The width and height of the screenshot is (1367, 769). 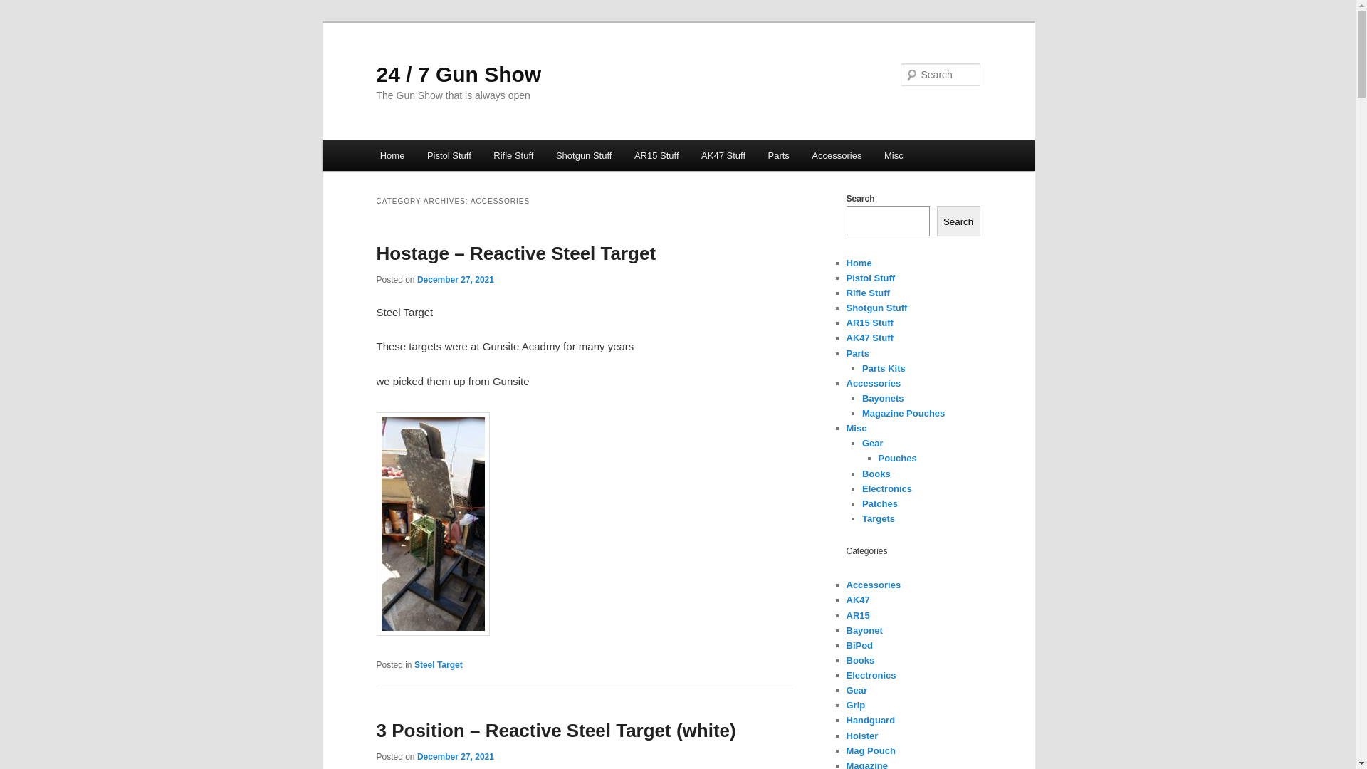 I want to click on AR15 Stuff, so click(x=656, y=155).